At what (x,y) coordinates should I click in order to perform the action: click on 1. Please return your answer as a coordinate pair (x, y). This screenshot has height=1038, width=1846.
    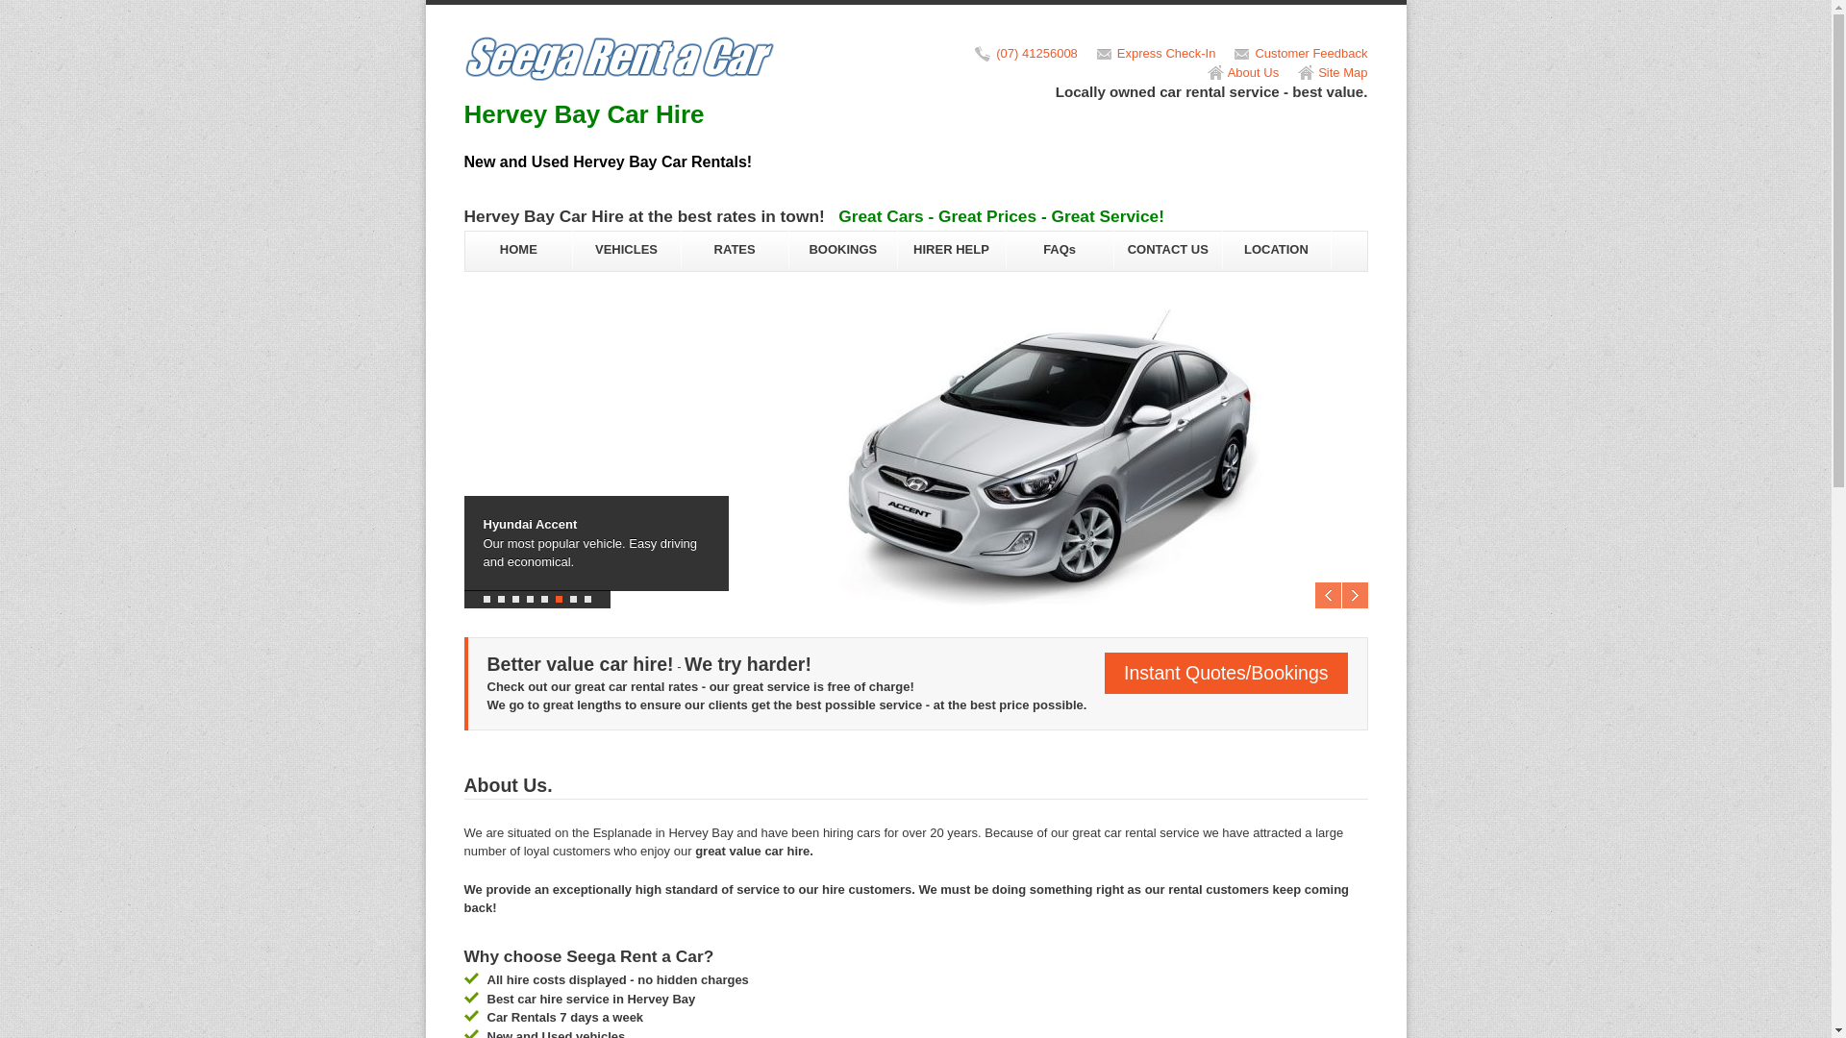
    Looking at the image, I should click on (486, 600).